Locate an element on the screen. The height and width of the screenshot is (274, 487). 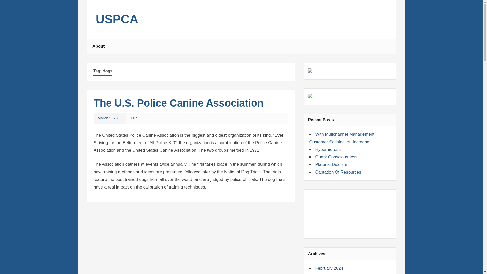
March 9, 2011 is located at coordinates (110, 118).